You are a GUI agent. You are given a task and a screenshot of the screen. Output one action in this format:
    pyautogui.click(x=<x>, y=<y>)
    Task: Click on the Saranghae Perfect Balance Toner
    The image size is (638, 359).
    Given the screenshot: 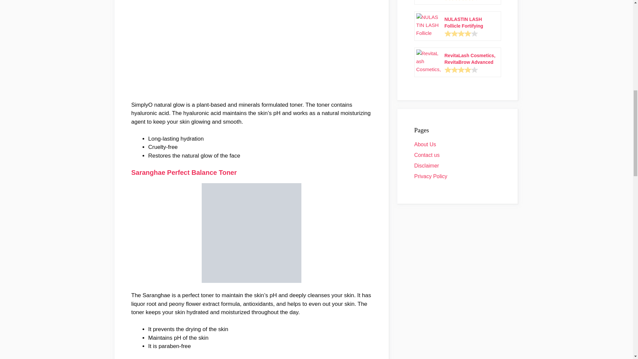 What is the action you would take?
    pyautogui.click(x=184, y=172)
    